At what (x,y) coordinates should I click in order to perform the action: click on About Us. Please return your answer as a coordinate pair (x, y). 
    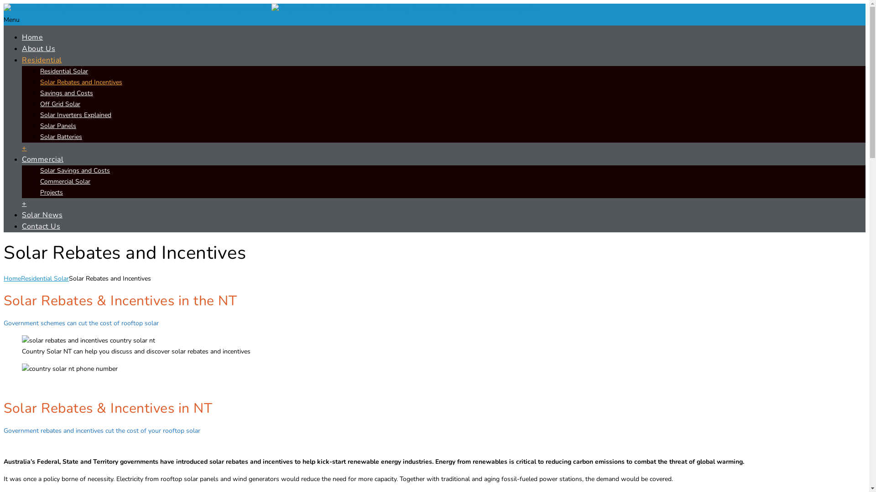
    Looking at the image, I should click on (38, 49).